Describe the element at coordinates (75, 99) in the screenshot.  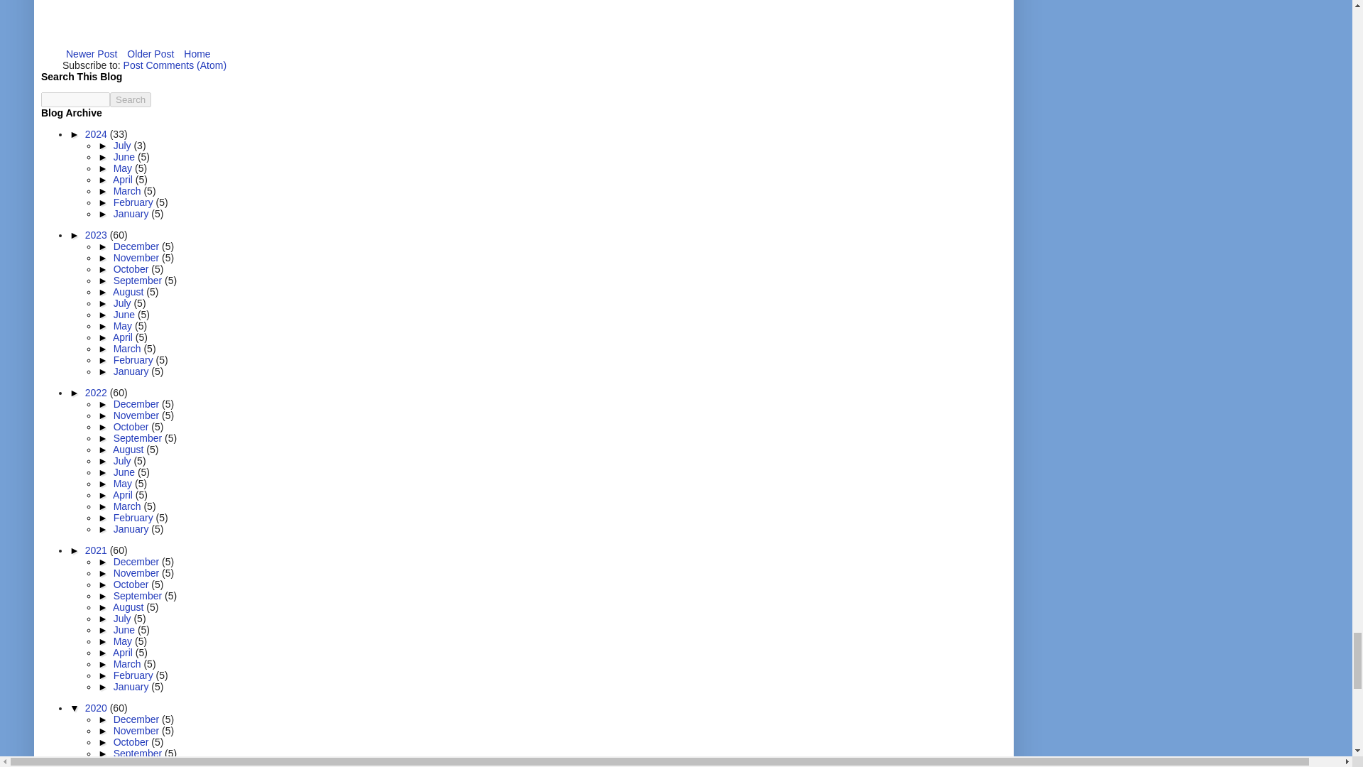
I see `search` at that location.